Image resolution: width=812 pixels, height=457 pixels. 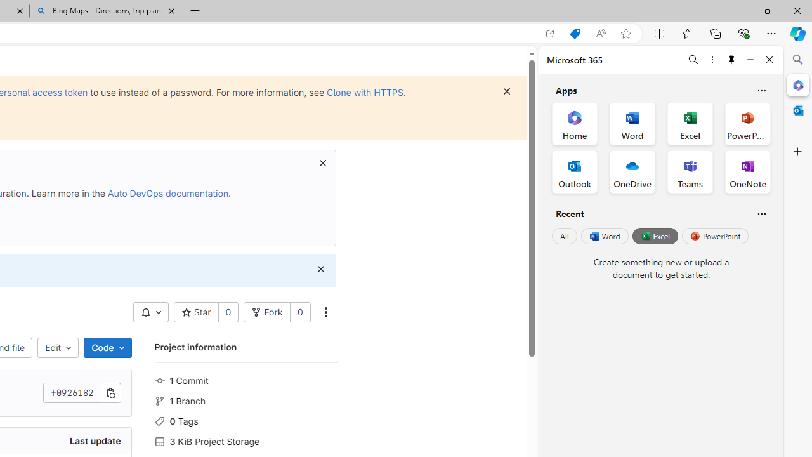 I want to click on Split screen, so click(x=660, y=33).